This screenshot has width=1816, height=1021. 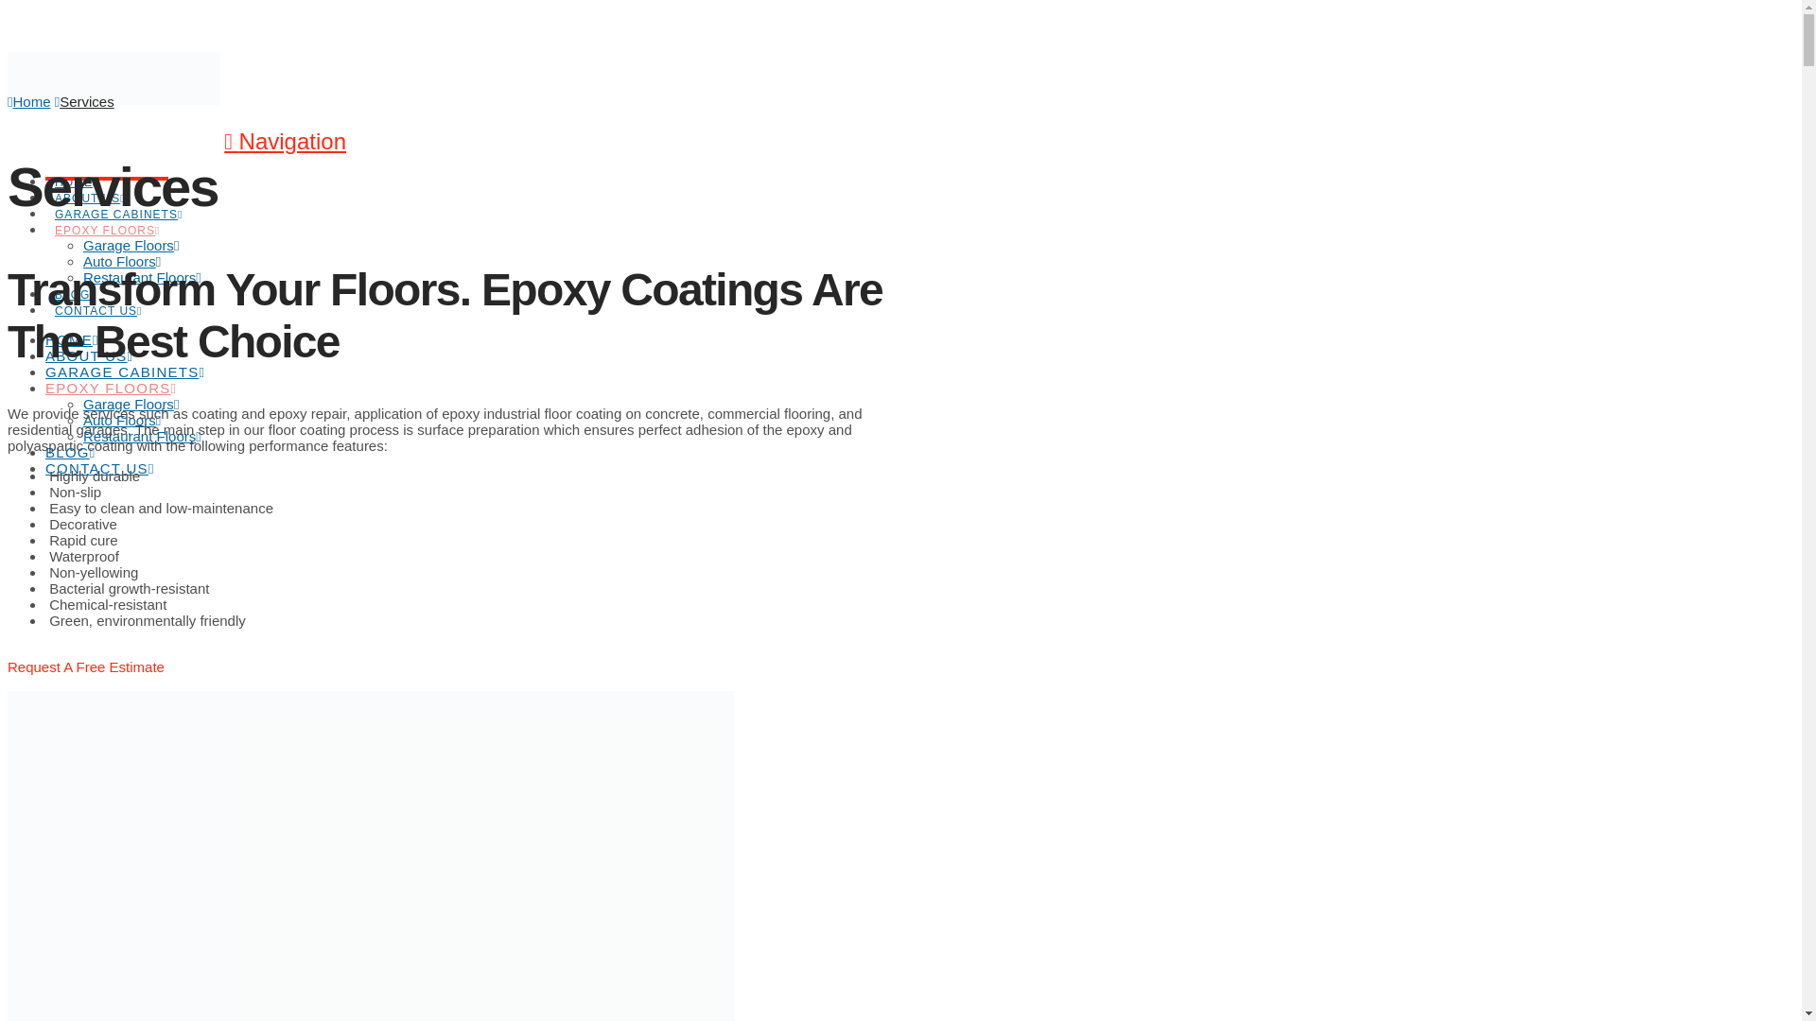 I want to click on Auto Floors, so click(x=122, y=261).